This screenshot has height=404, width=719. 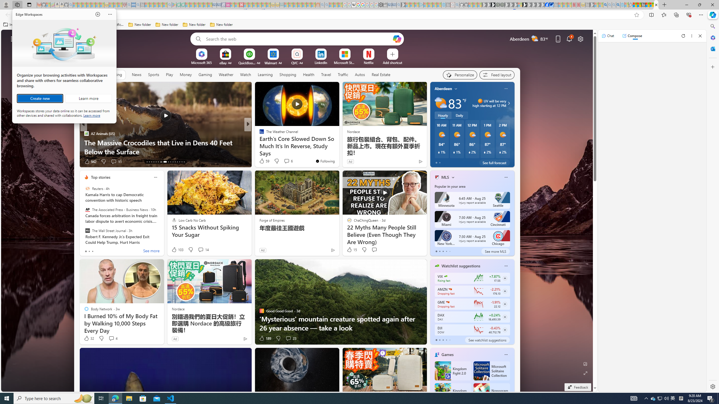 I want to click on Page settings, so click(x=581, y=39).